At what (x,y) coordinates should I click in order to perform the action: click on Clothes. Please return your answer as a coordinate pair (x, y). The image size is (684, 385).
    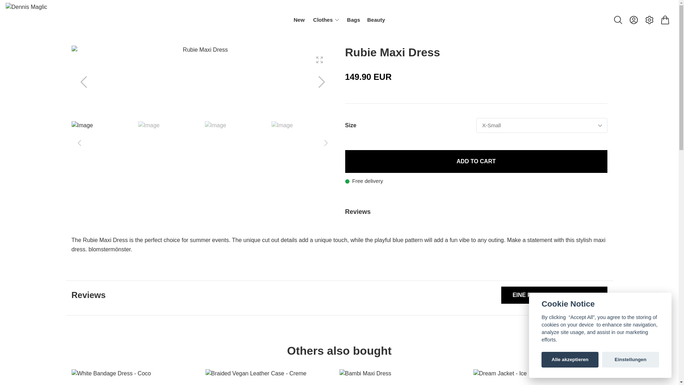
    Looking at the image, I should click on (323, 20).